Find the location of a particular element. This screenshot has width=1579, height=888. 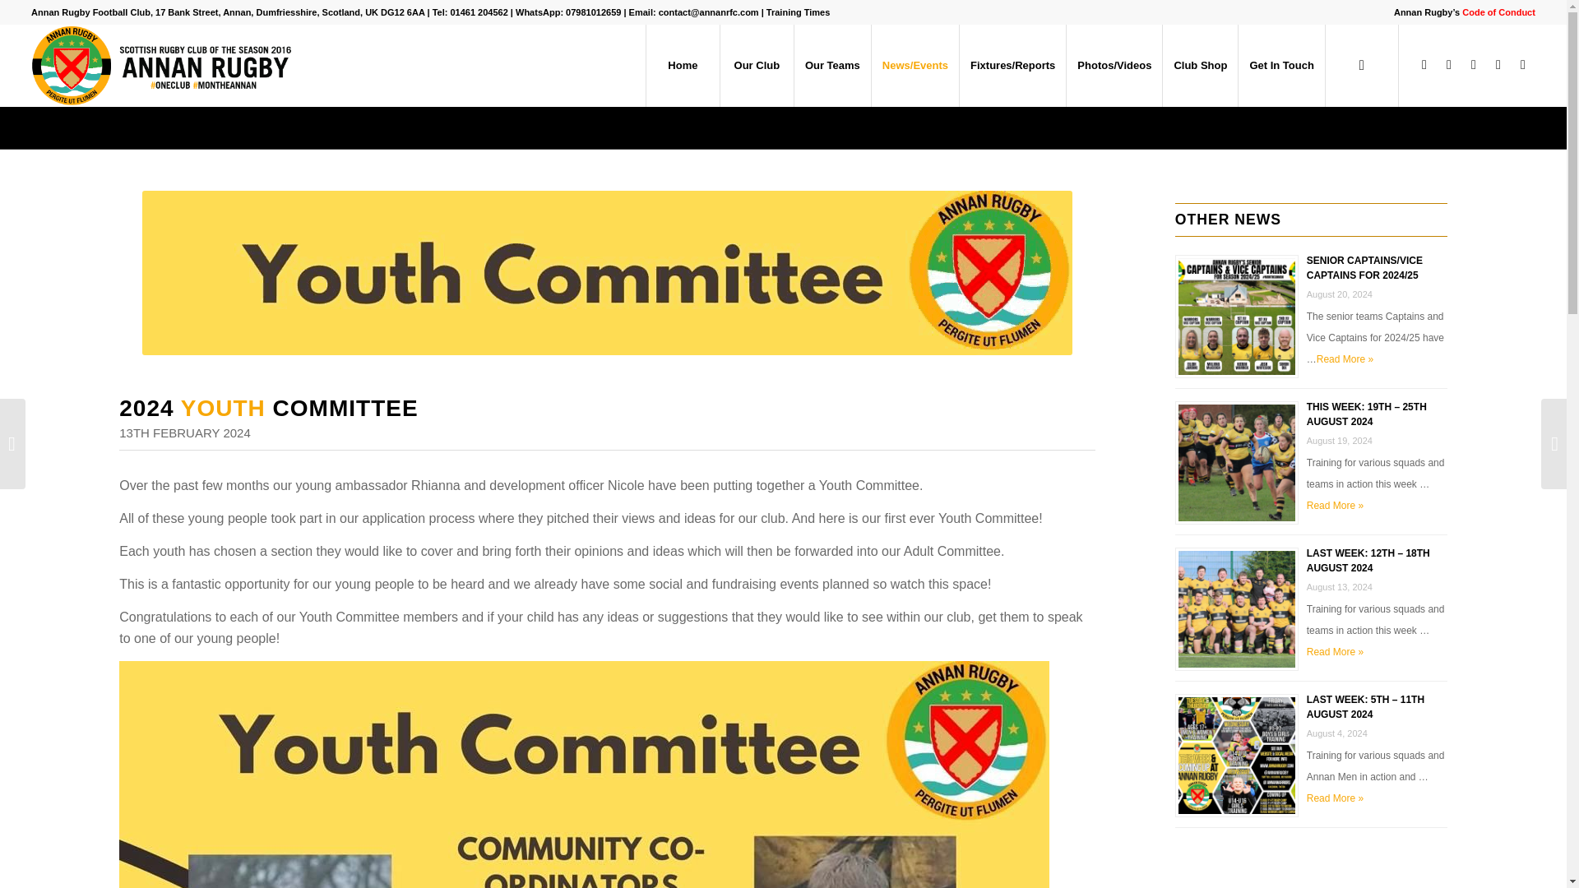

Facebook is located at coordinates (1424, 64).